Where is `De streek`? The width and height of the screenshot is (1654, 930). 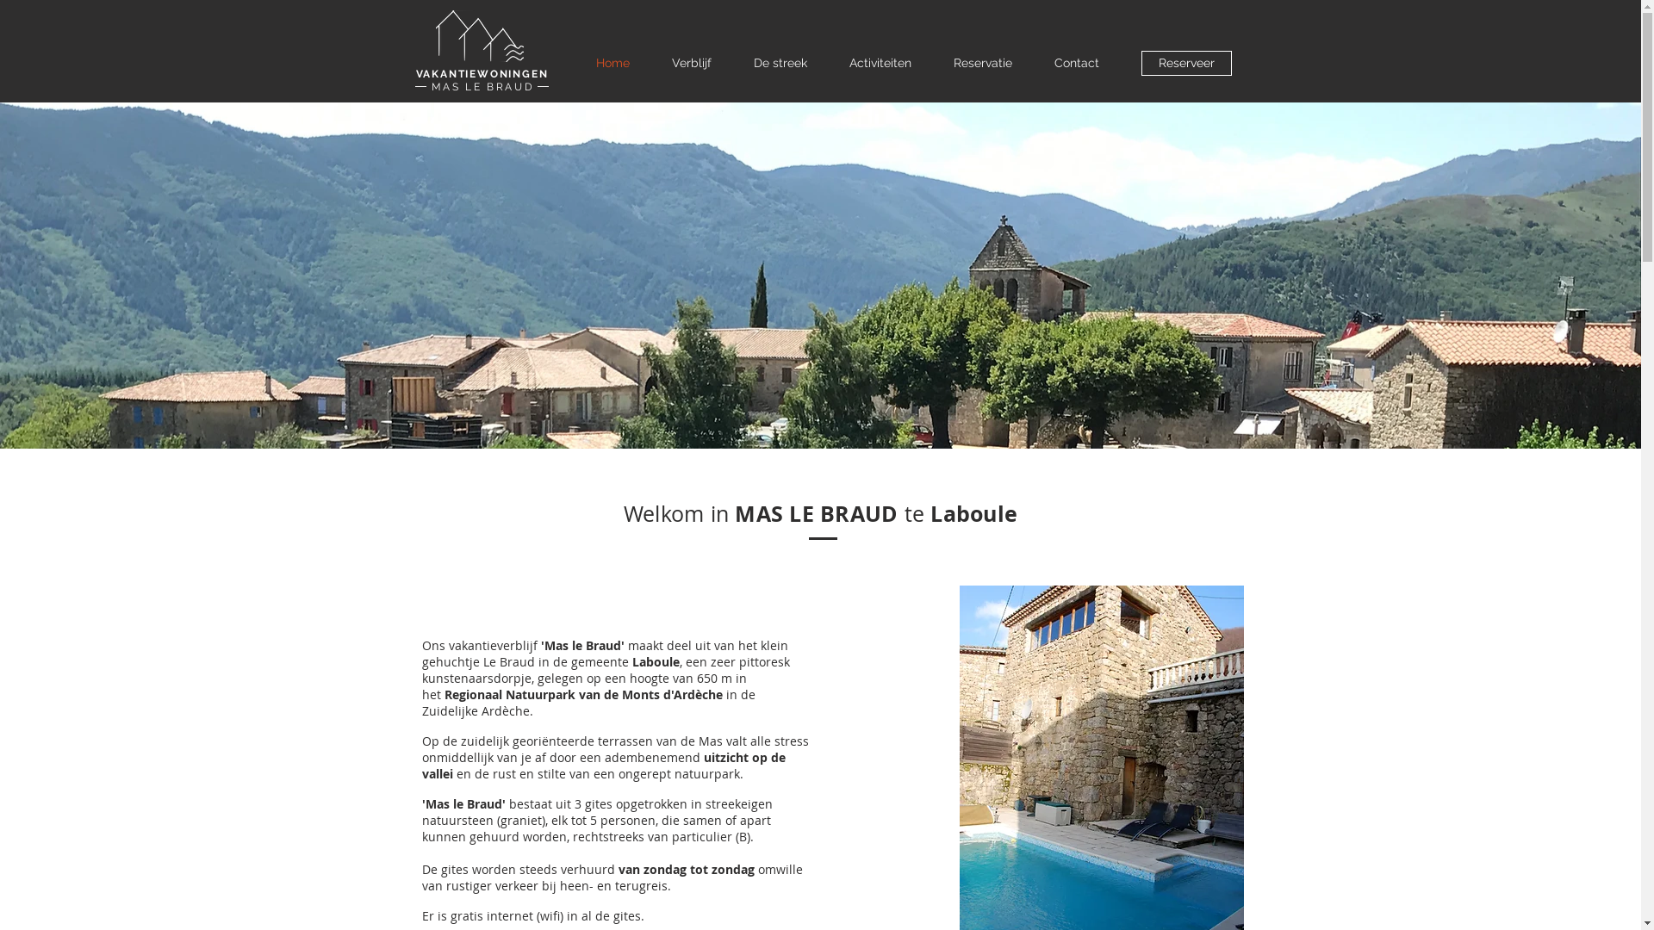 De streek is located at coordinates (780, 63).